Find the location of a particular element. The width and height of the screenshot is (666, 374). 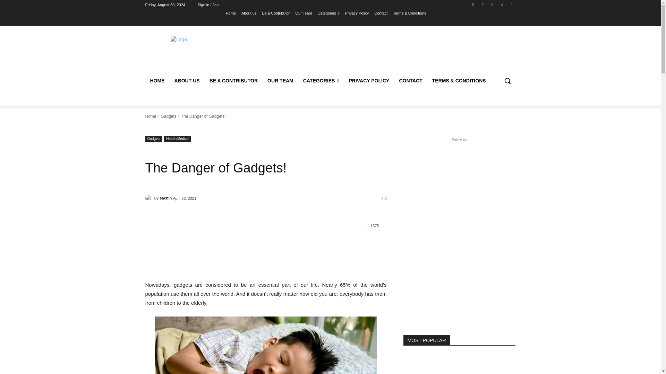

sachin is located at coordinates (149, 198).